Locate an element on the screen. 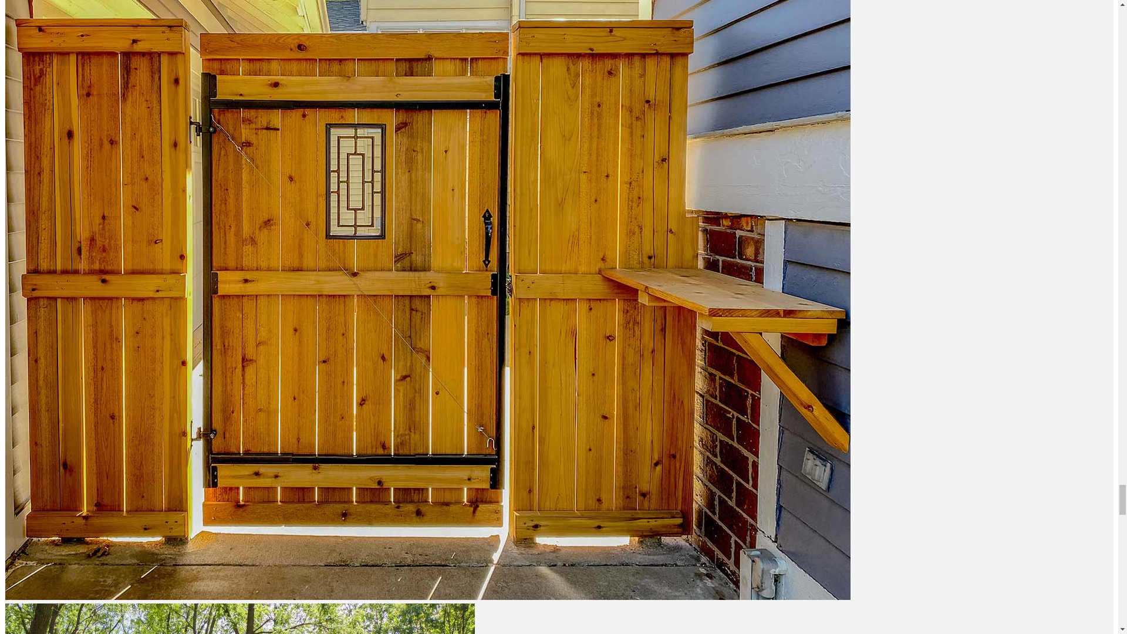 This screenshot has width=1127, height=634. Commercial fencing contractor in Cedar Falls, Iowa is located at coordinates (559, 619).